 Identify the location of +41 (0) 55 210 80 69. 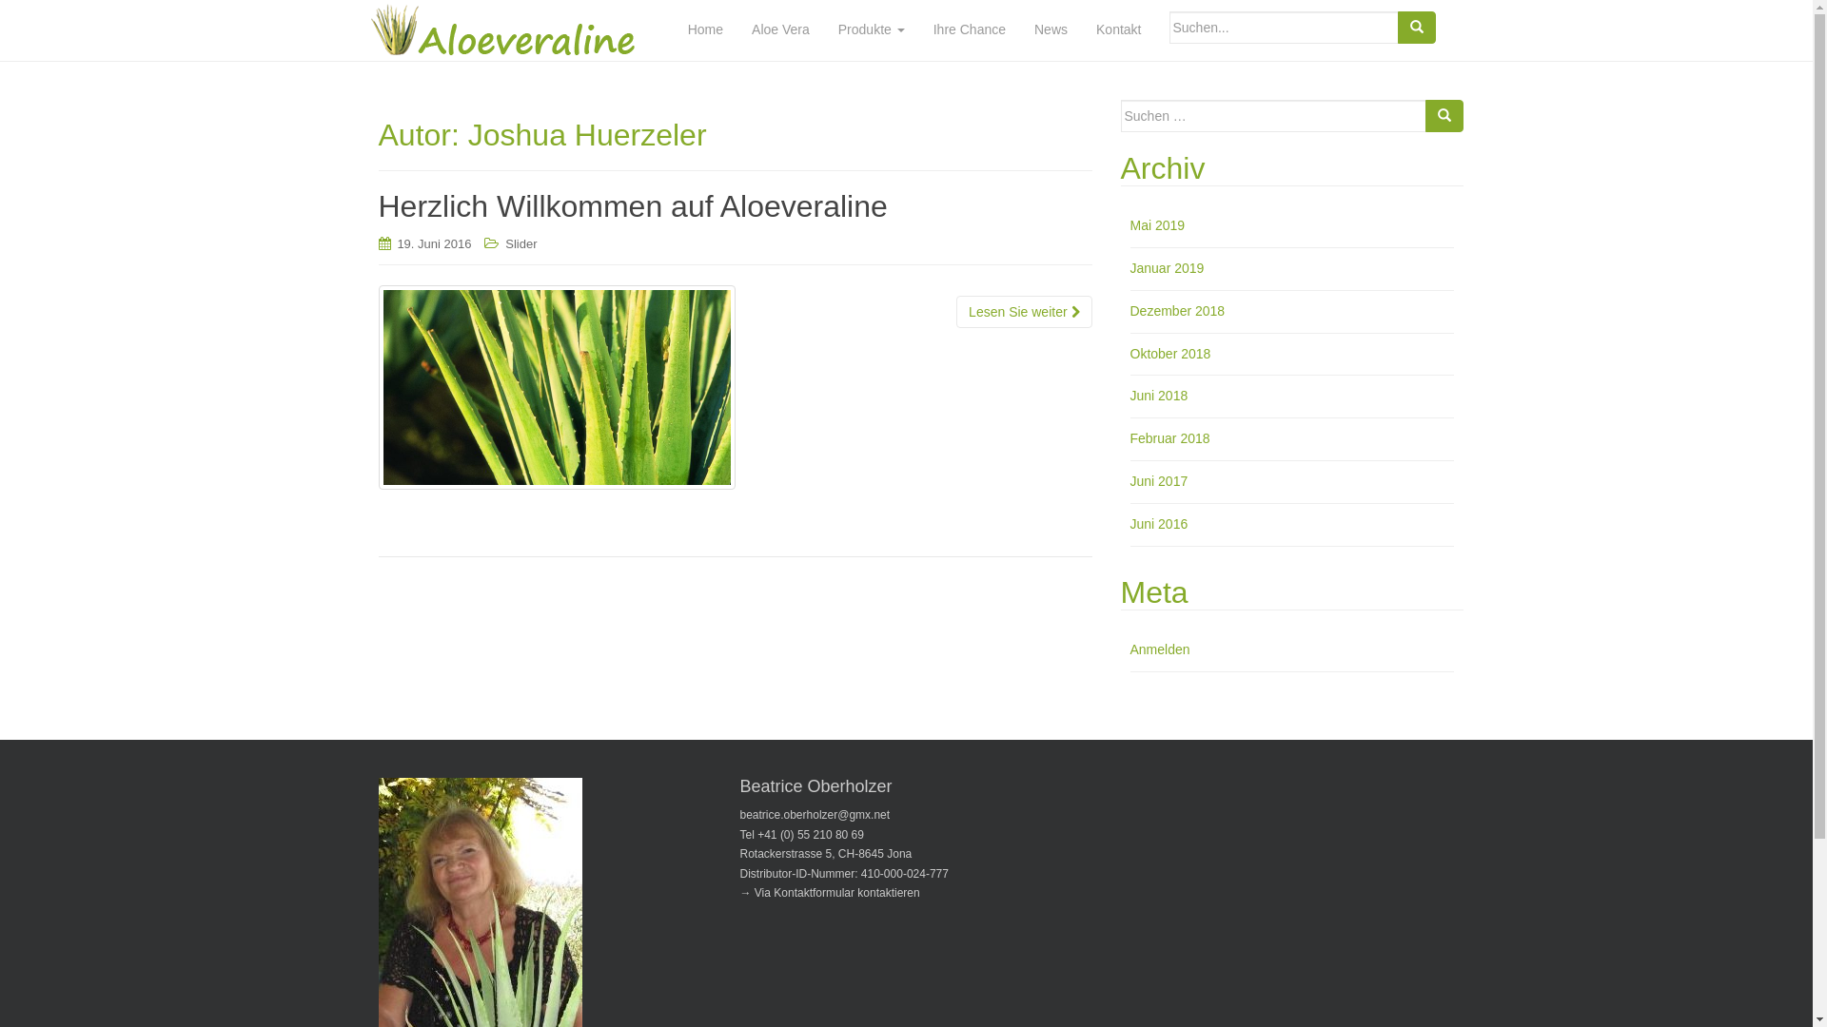
(811, 835).